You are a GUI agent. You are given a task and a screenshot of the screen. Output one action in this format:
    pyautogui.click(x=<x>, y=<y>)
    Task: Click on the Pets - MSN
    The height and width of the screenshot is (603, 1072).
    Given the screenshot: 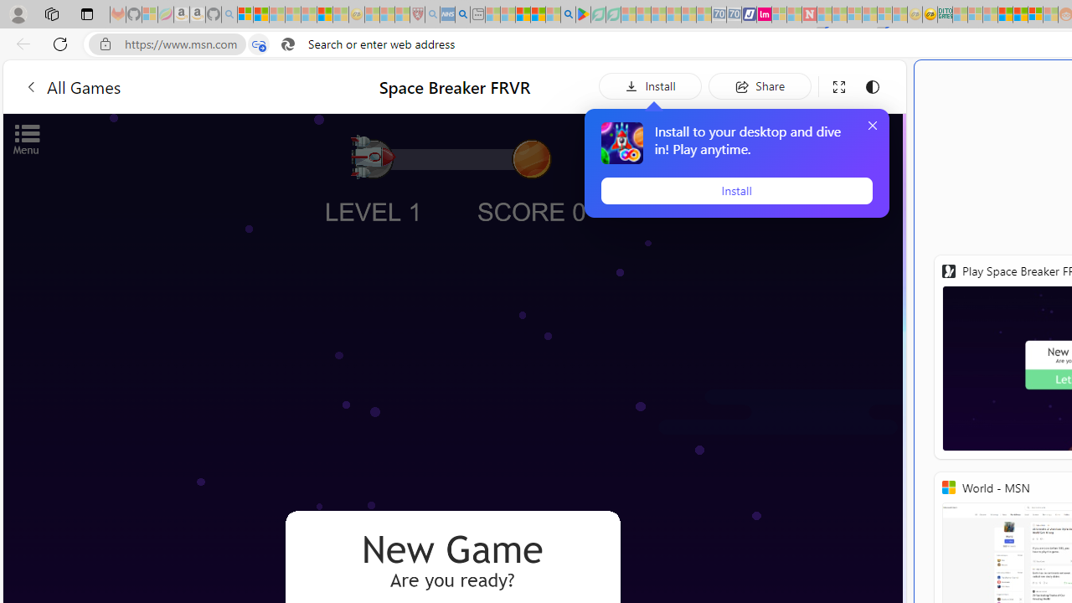 What is the action you would take?
    pyautogui.click(x=538, y=15)
    